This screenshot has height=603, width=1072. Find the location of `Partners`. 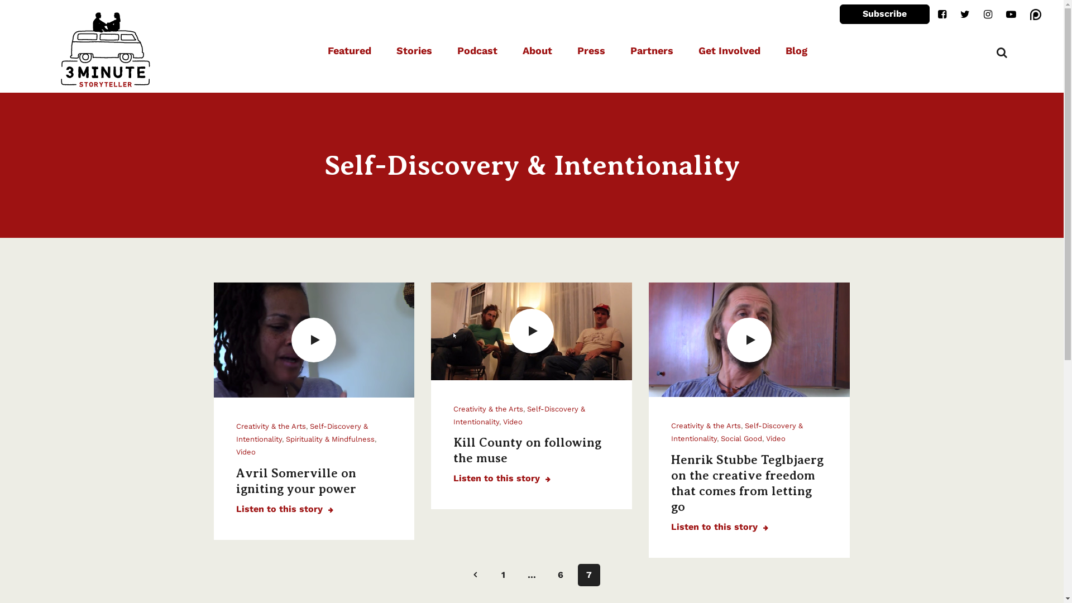

Partners is located at coordinates (652, 51).